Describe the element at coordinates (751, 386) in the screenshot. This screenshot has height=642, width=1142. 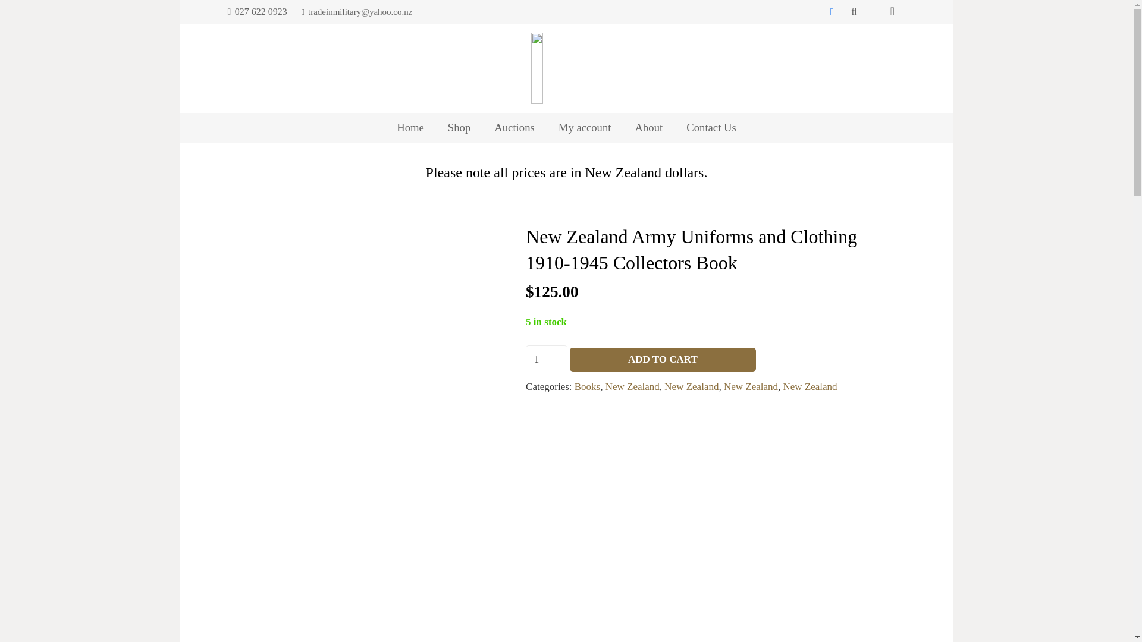
I see `New Zealand` at that location.